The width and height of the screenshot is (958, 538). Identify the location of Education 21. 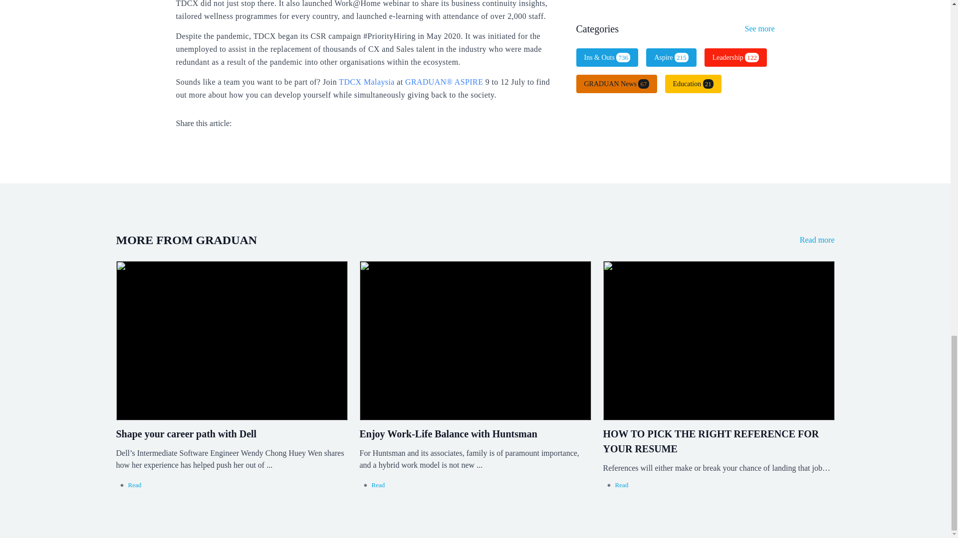
(693, 84).